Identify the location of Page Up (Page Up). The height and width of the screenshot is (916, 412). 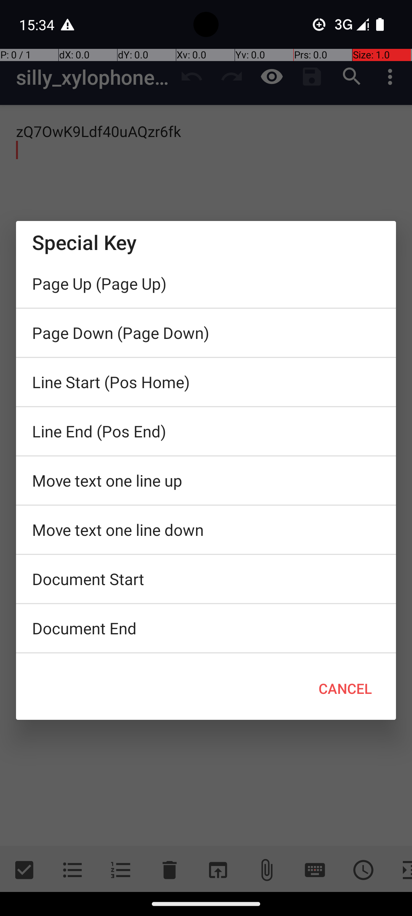
(206, 284).